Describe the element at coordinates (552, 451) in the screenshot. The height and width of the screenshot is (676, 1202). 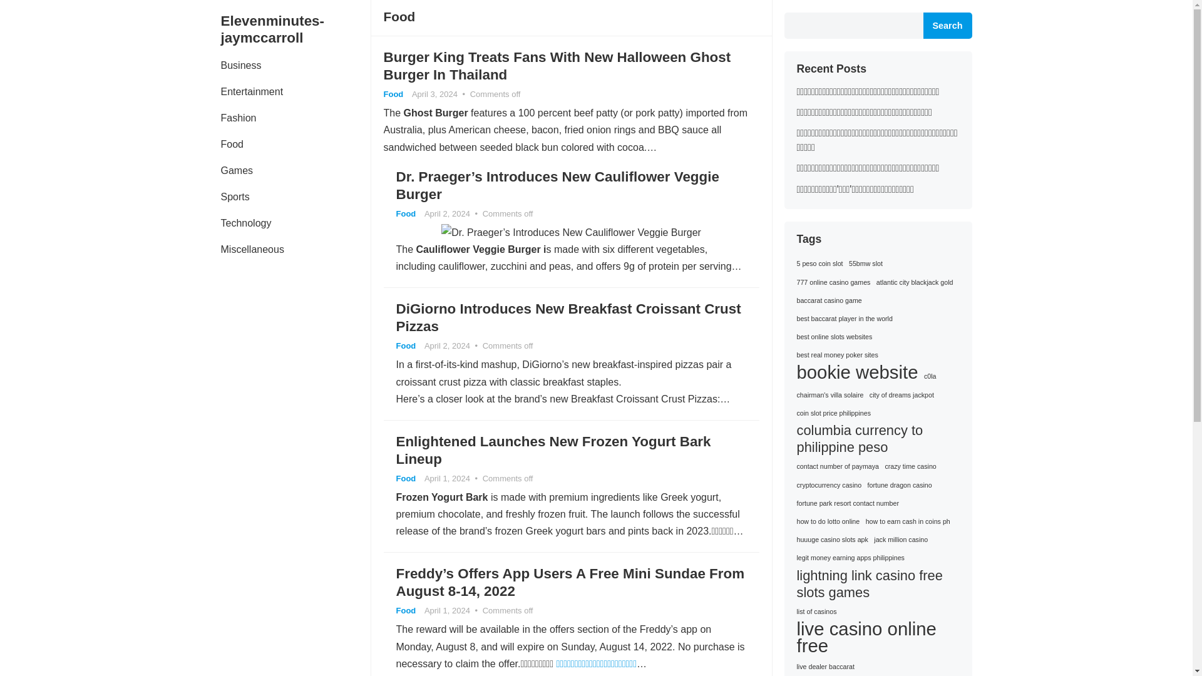
I see `Enlightened Launches New Frozen Yogurt Bark Lineup` at that location.